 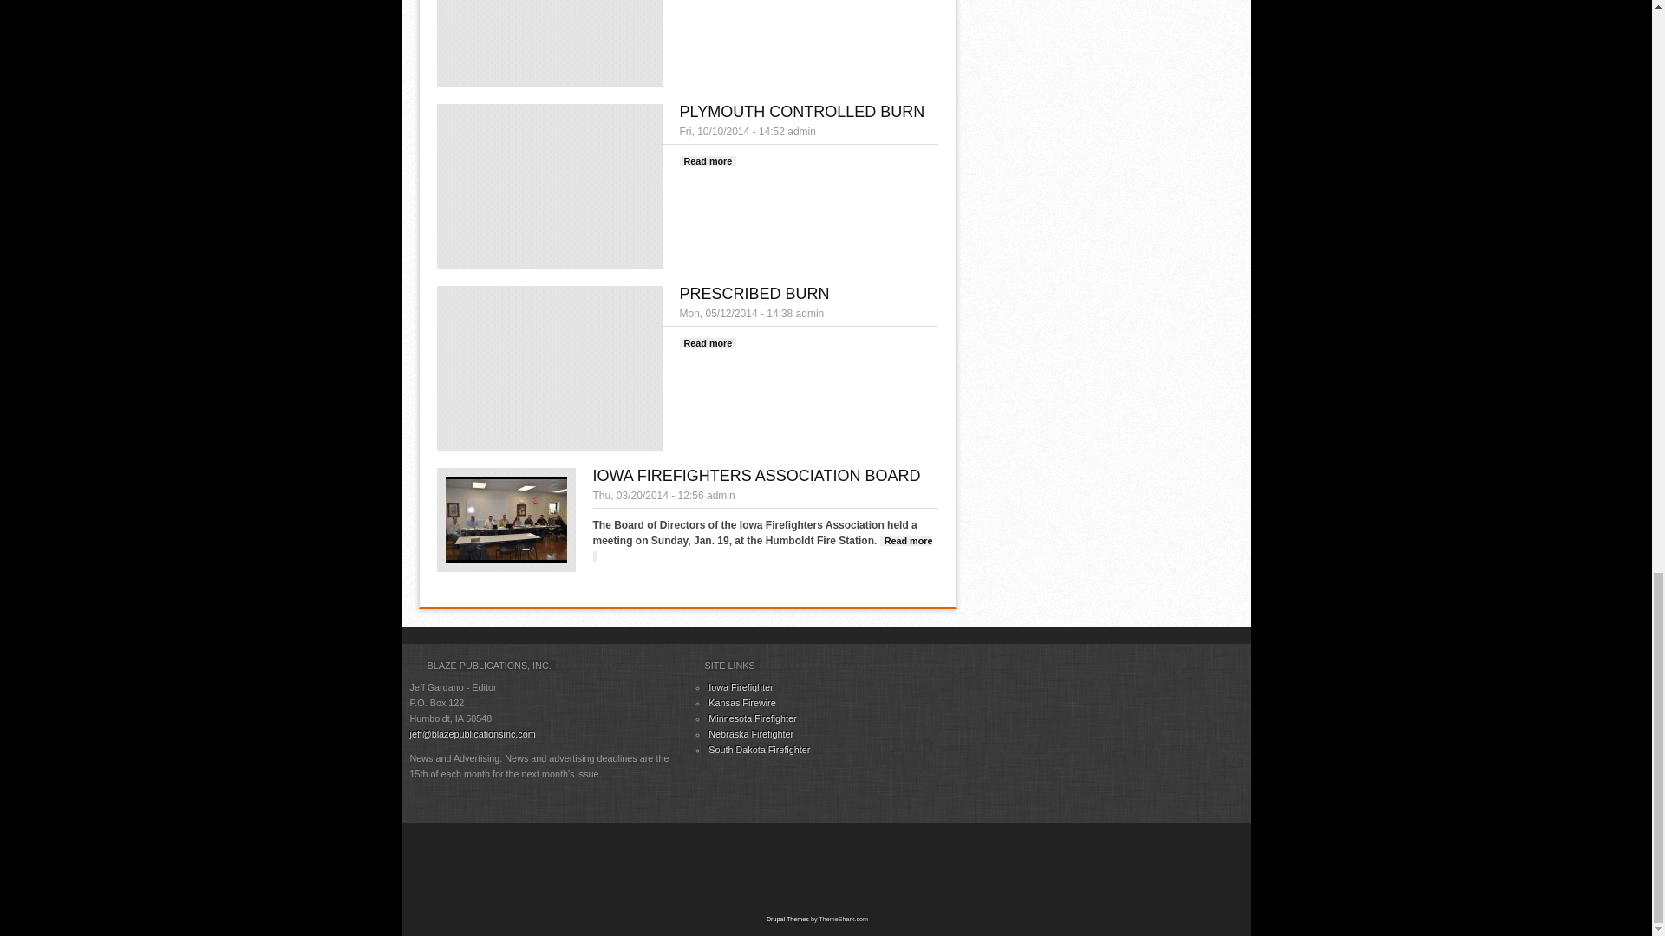 I want to click on Nebraska Firefighter, so click(x=751, y=734).